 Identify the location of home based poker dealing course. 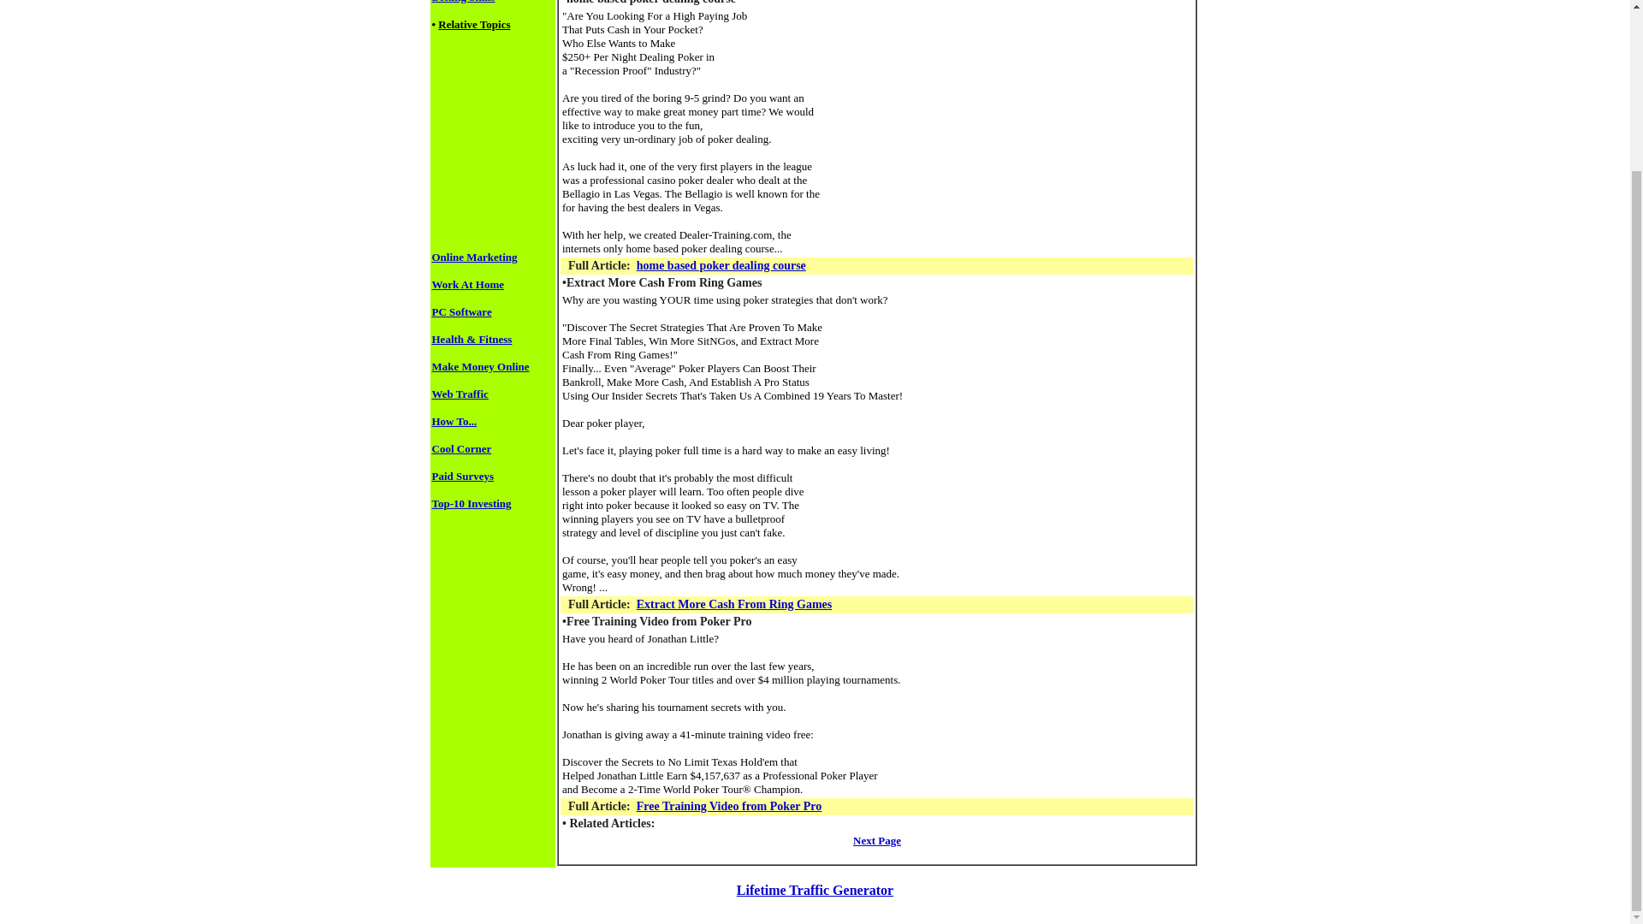
(721, 265).